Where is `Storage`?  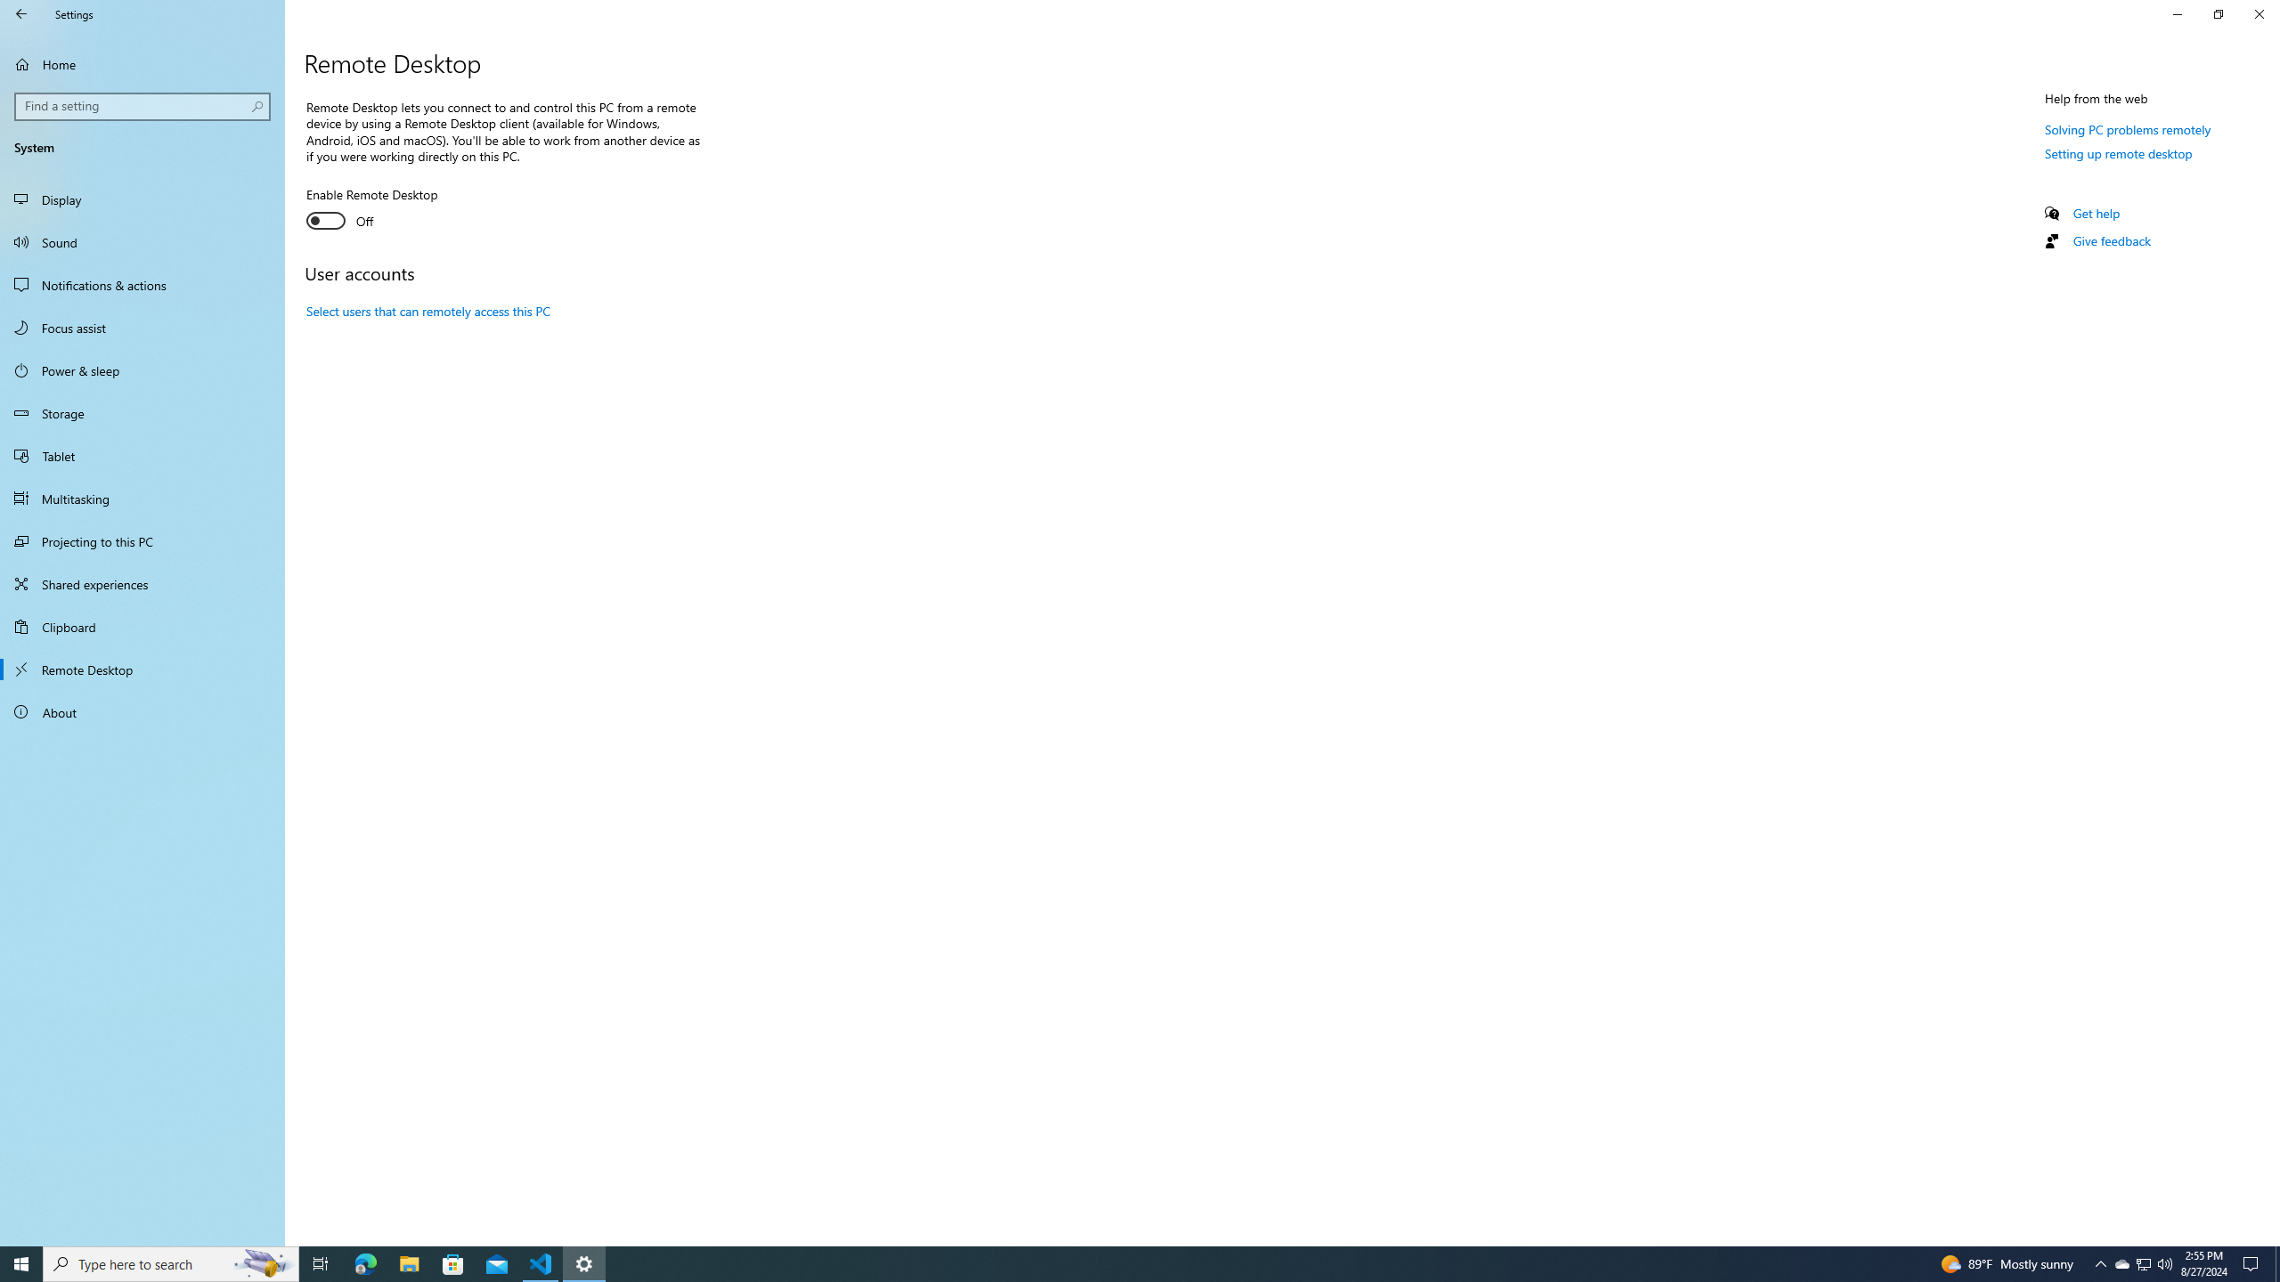 Storage is located at coordinates (142, 413).